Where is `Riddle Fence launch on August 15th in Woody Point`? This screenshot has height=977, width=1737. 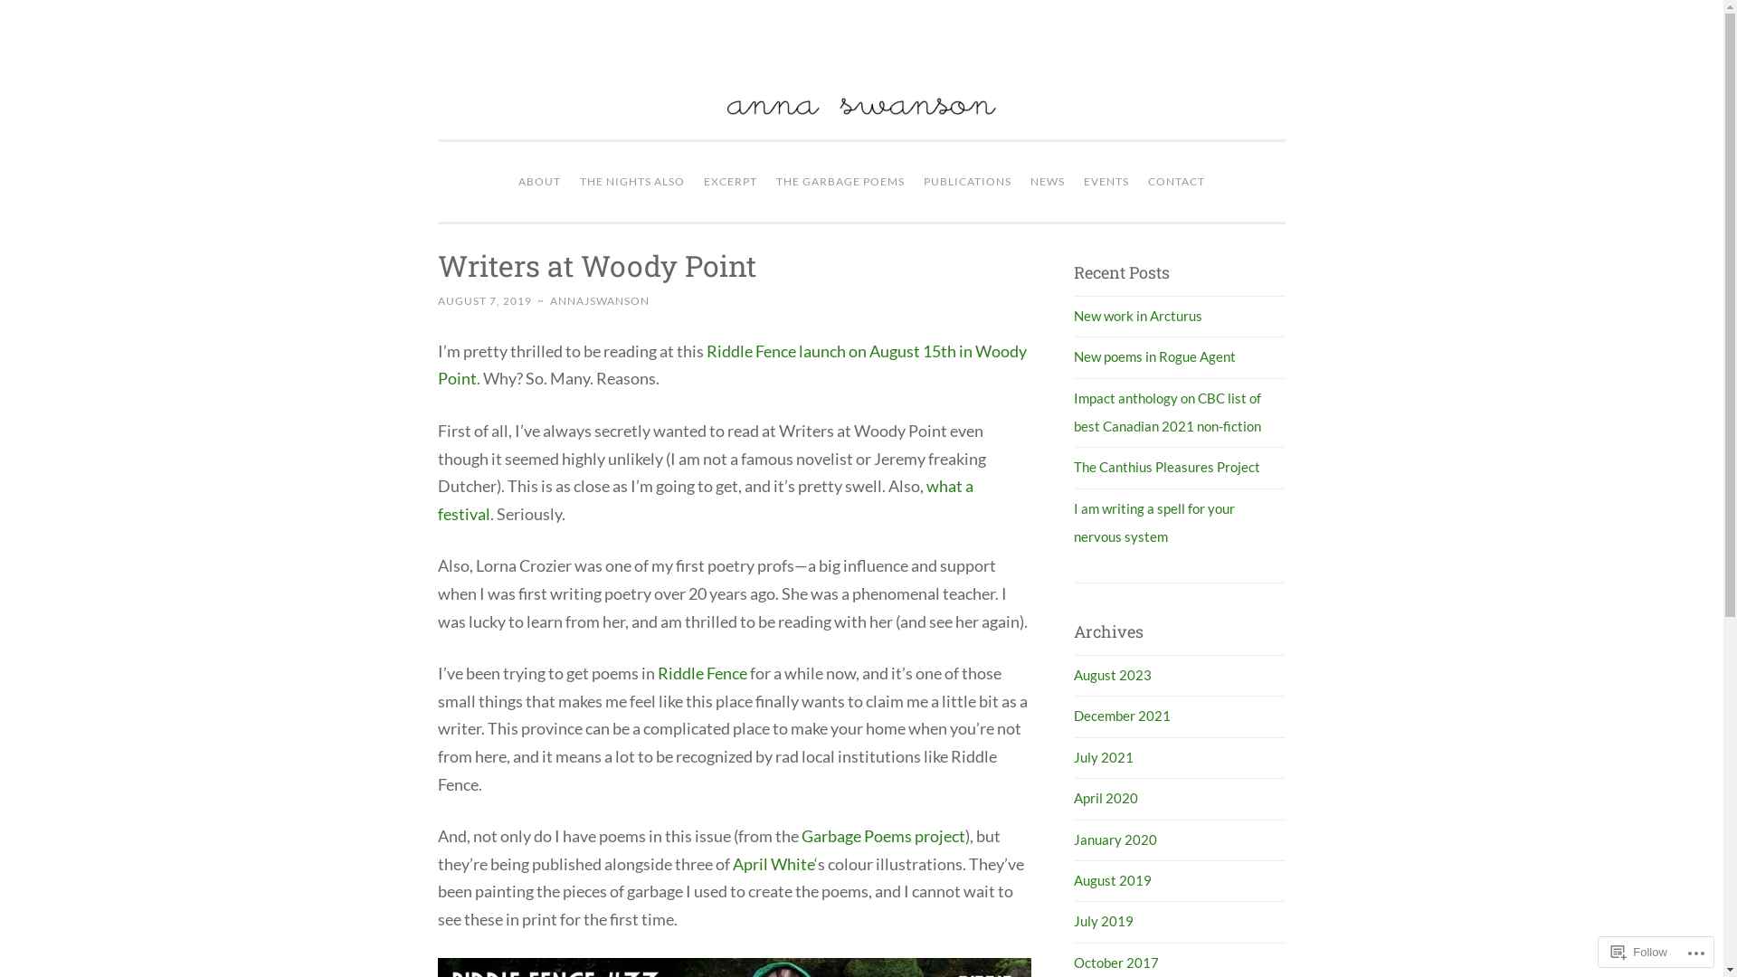
Riddle Fence launch on August 15th in Woody Point is located at coordinates (733, 365).